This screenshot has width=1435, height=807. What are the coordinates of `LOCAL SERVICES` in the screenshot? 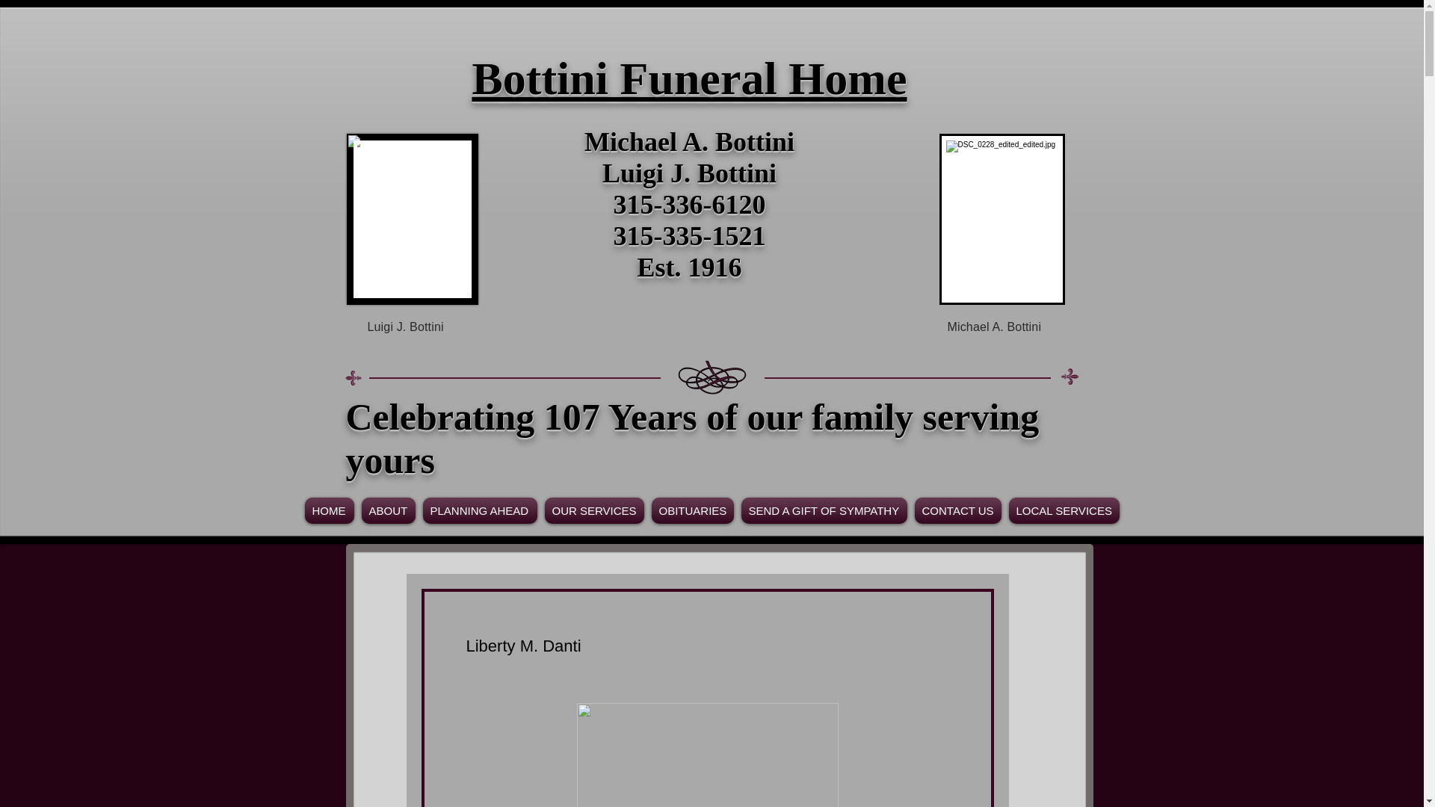 It's located at (1063, 510).